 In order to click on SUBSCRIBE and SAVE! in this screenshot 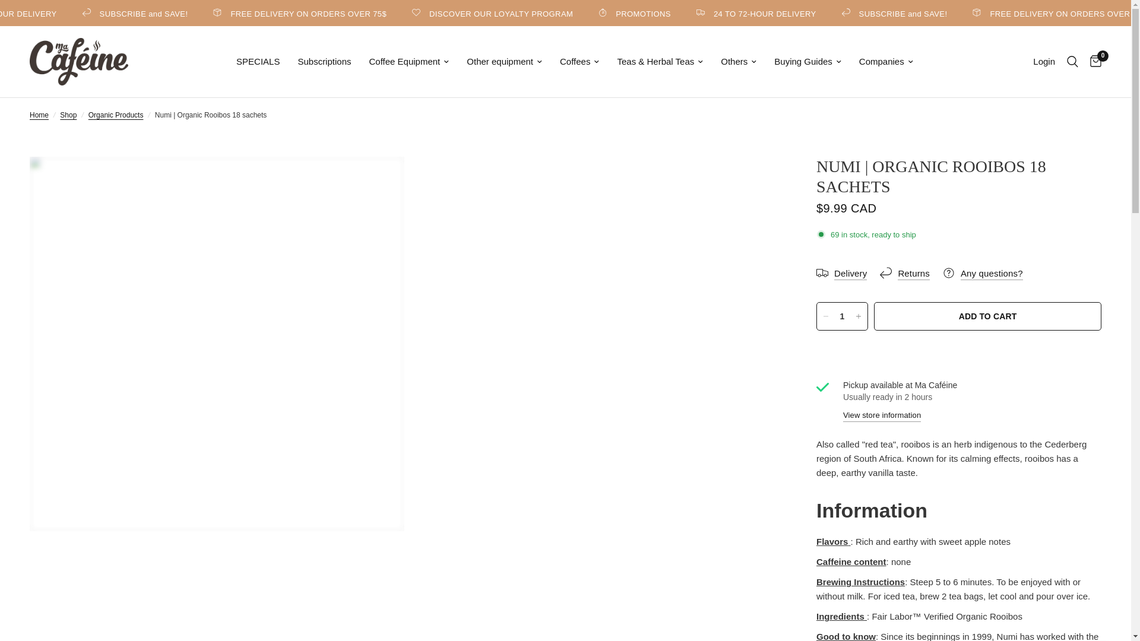, I will do `click(238, 13)`.